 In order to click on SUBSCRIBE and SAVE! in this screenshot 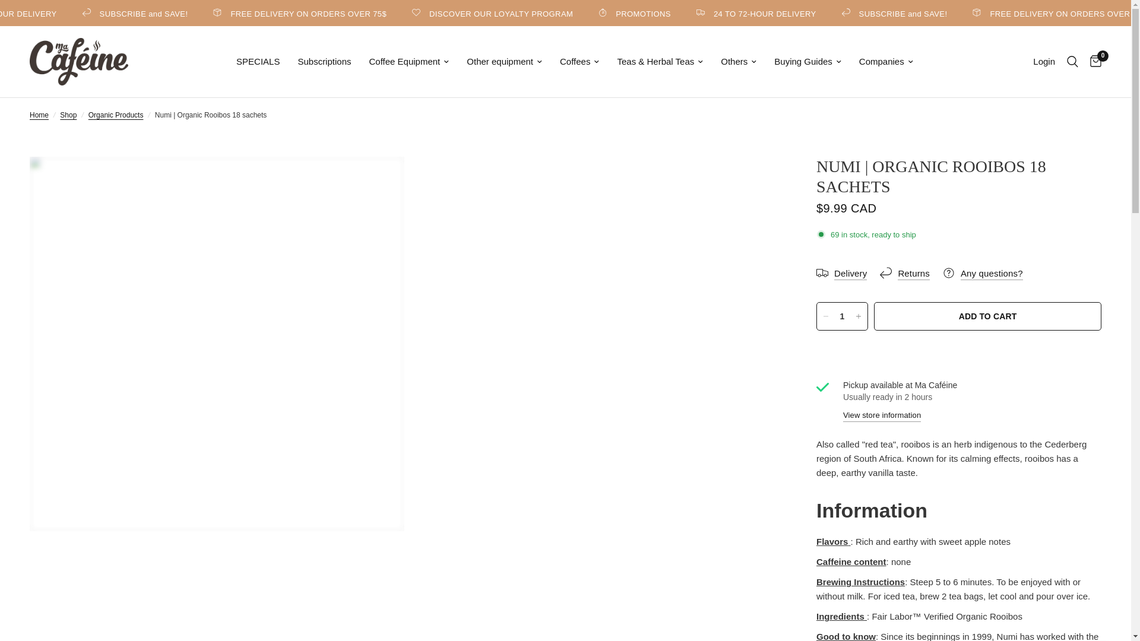, I will do `click(238, 13)`.